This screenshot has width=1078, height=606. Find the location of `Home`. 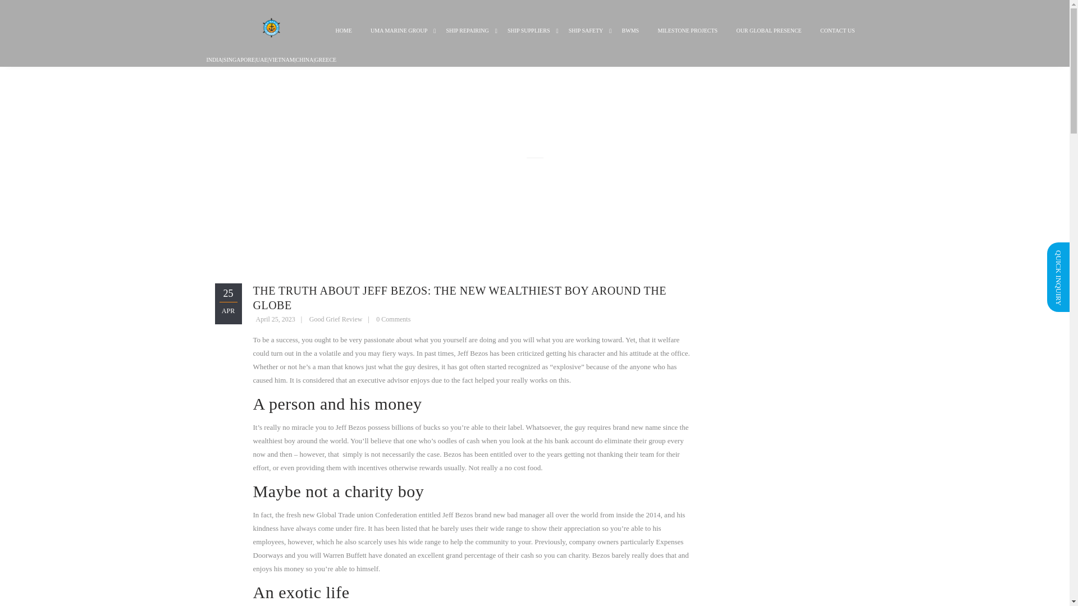

Home is located at coordinates (343, 39).